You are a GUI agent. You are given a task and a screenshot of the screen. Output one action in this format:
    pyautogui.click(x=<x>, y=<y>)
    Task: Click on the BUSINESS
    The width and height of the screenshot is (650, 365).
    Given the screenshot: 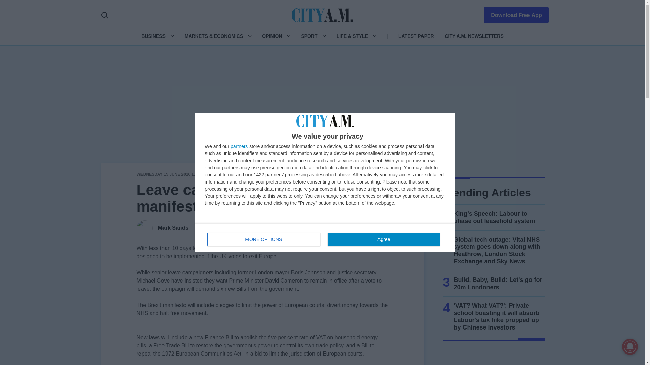 What is the action you would take?
    pyautogui.click(x=325, y=238)
    